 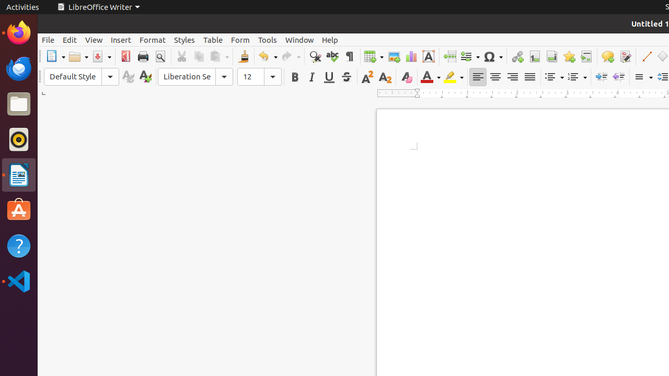 I want to click on Update, so click(x=128, y=77).